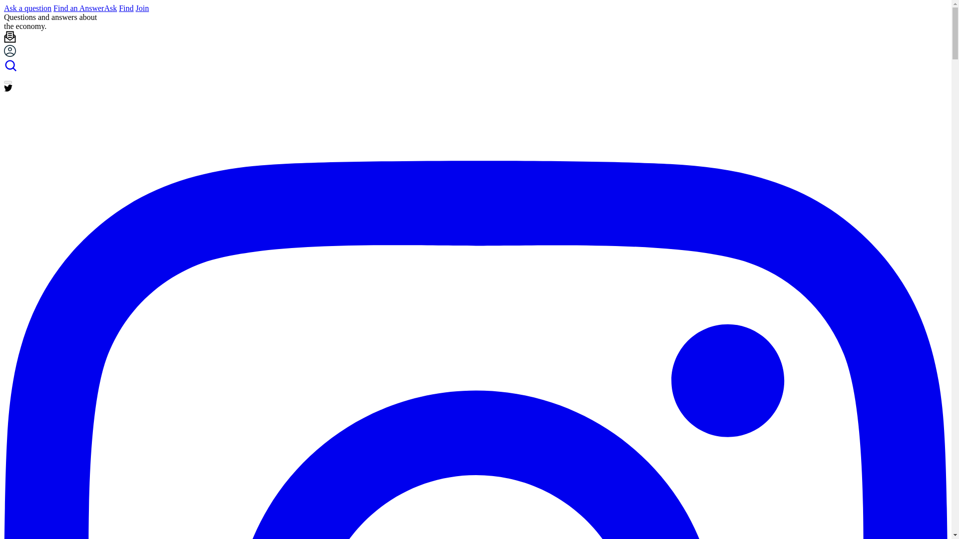 Image resolution: width=959 pixels, height=539 pixels. What do you see at coordinates (78, 8) in the screenshot?
I see `Find an Answer` at bounding box center [78, 8].